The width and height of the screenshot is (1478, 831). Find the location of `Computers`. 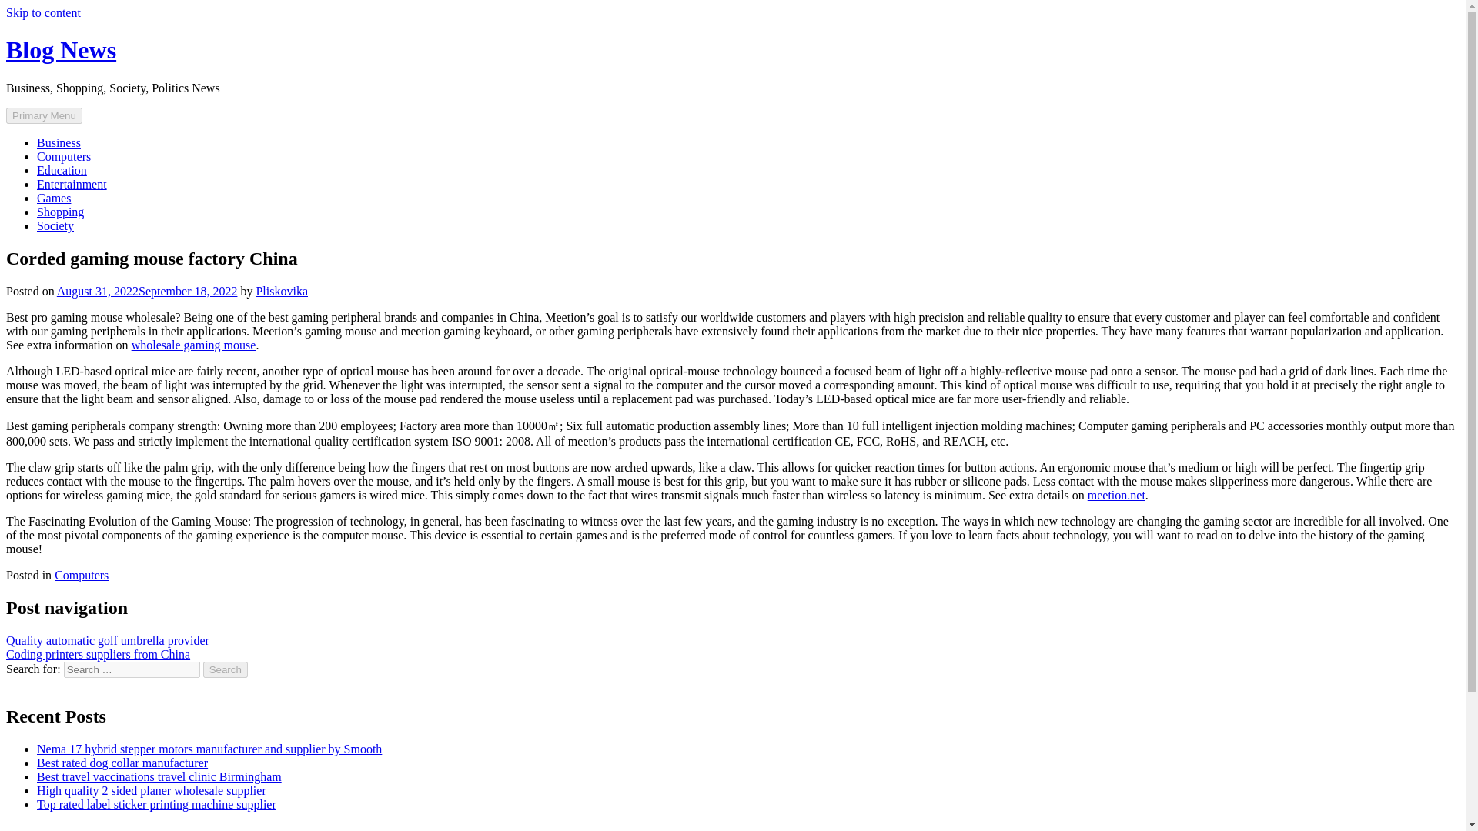

Computers is located at coordinates (82, 575).